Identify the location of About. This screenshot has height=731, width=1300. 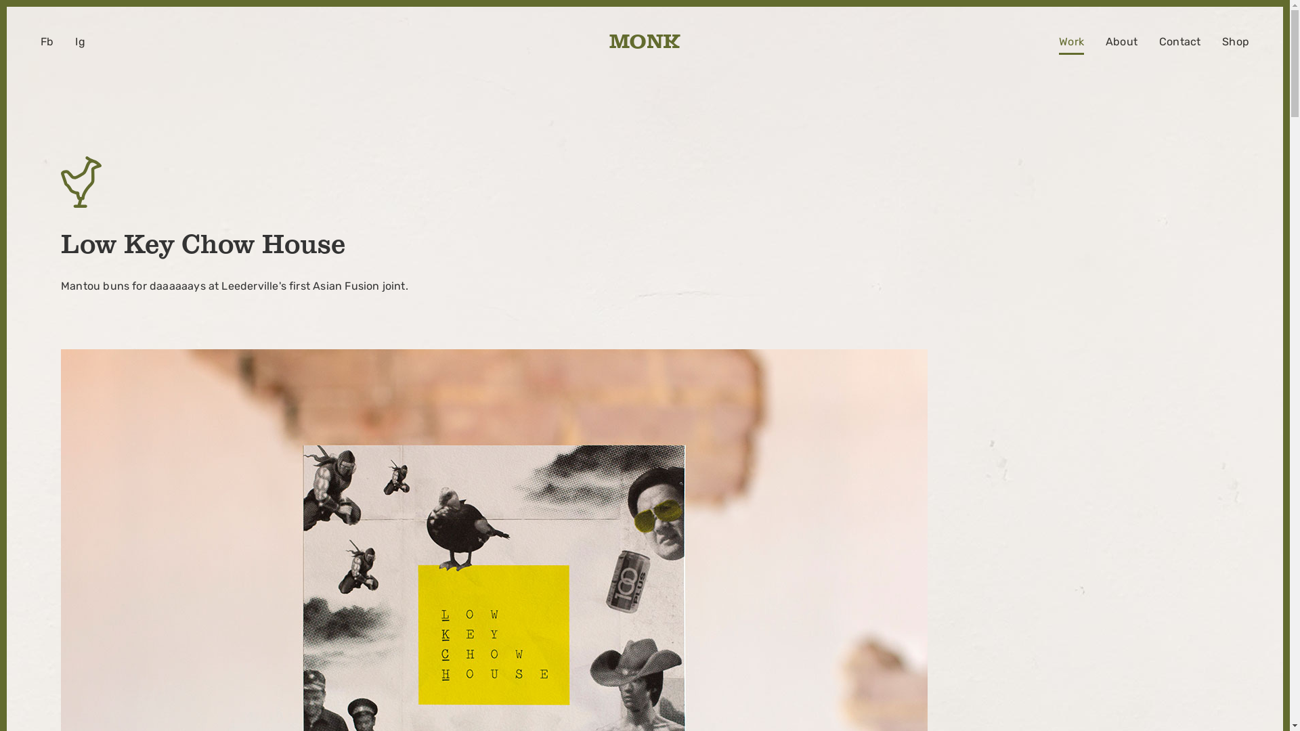
(1121, 45).